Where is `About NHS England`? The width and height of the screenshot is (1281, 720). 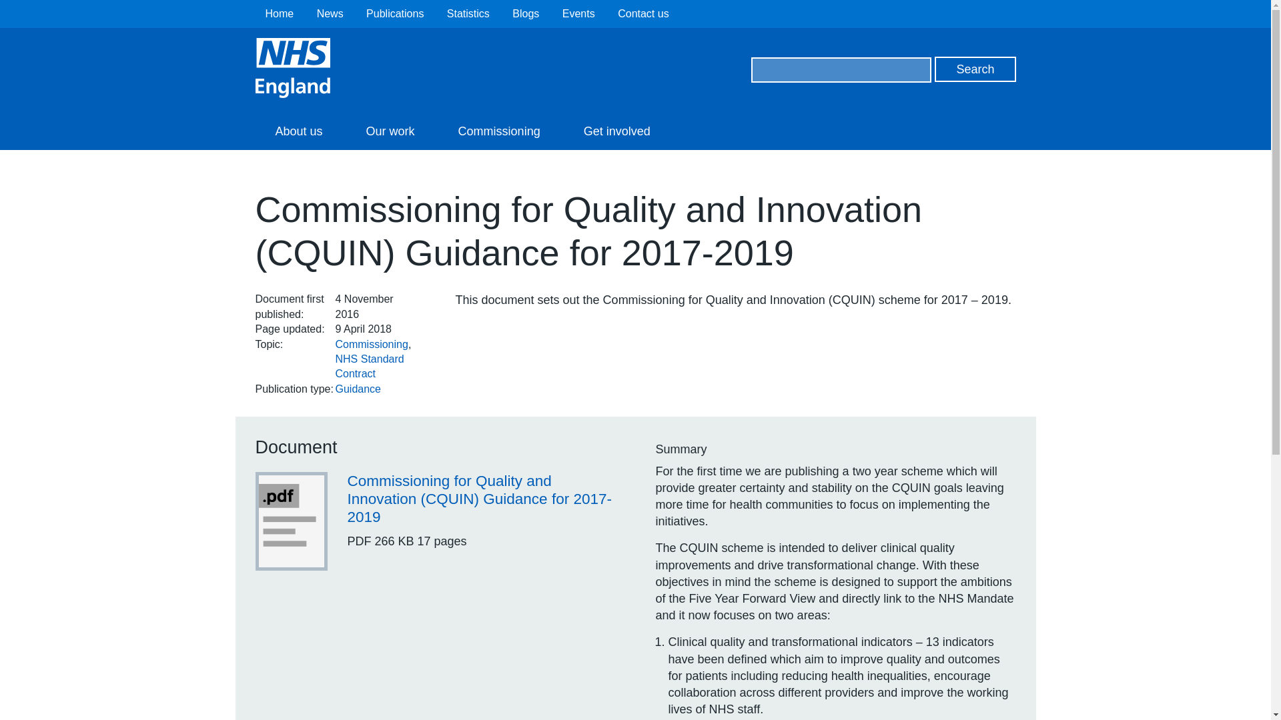 About NHS England is located at coordinates (298, 131).